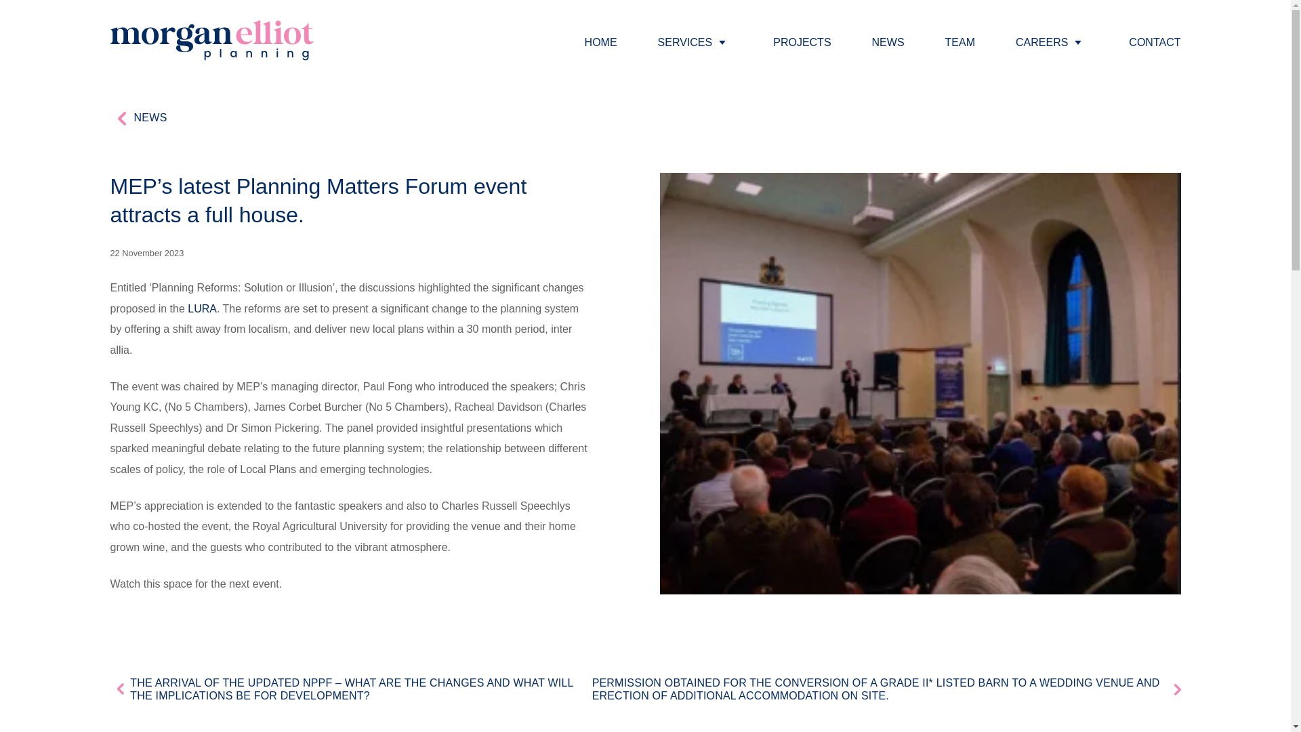  What do you see at coordinates (959, 42) in the screenshot?
I see `TEAM` at bounding box center [959, 42].